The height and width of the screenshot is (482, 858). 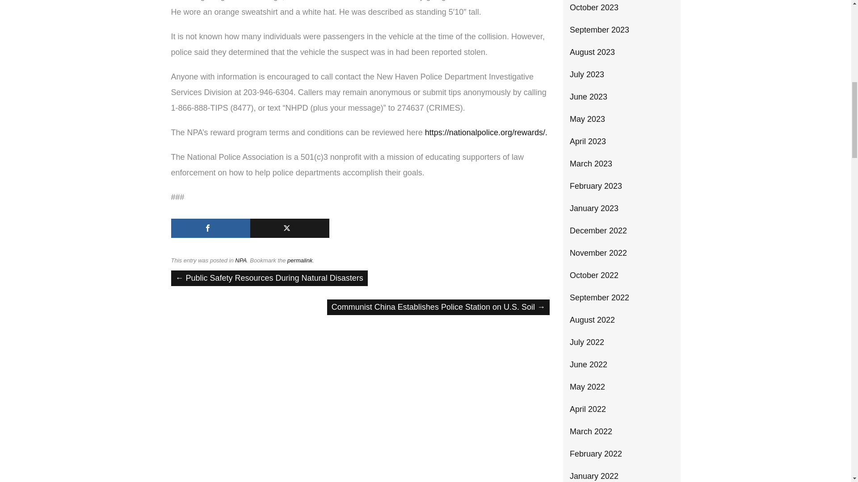 I want to click on August 2023, so click(x=592, y=52).